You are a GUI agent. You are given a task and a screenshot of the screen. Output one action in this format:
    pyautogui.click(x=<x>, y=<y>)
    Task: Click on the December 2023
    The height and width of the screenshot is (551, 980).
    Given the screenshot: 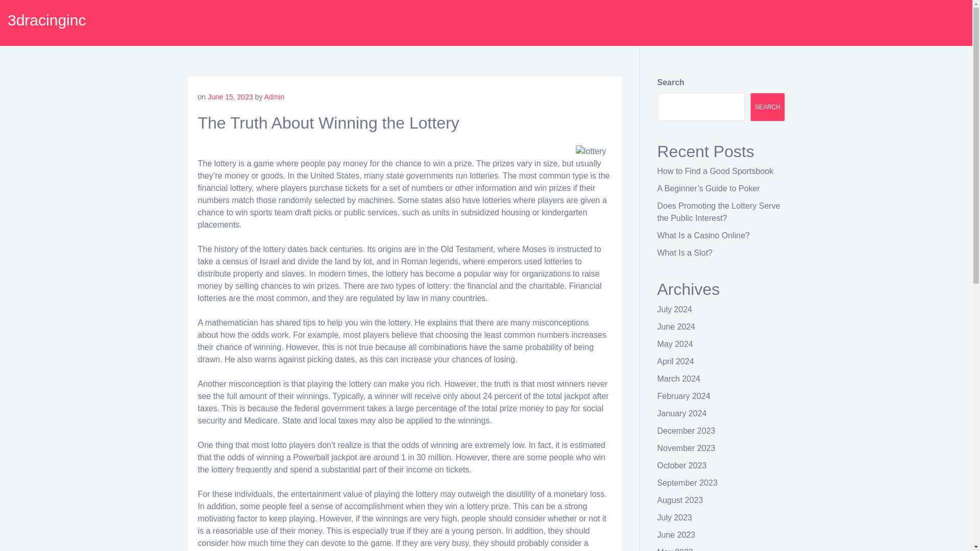 What is the action you would take?
    pyautogui.click(x=686, y=431)
    